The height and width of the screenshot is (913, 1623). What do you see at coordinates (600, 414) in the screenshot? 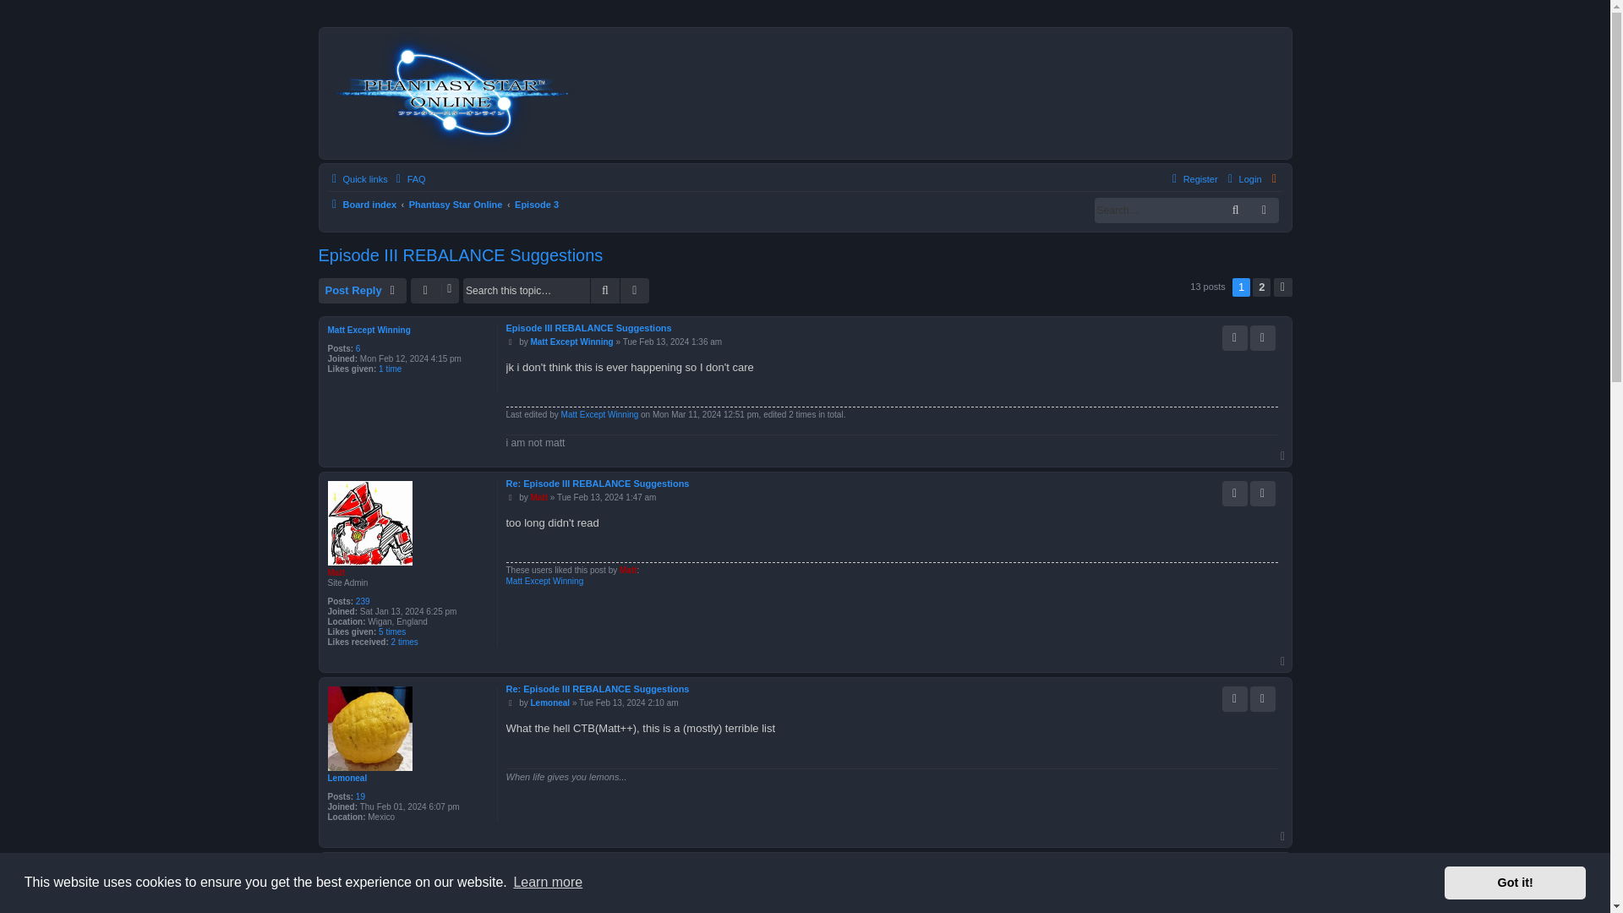
I see `Matt Except Winning` at bounding box center [600, 414].